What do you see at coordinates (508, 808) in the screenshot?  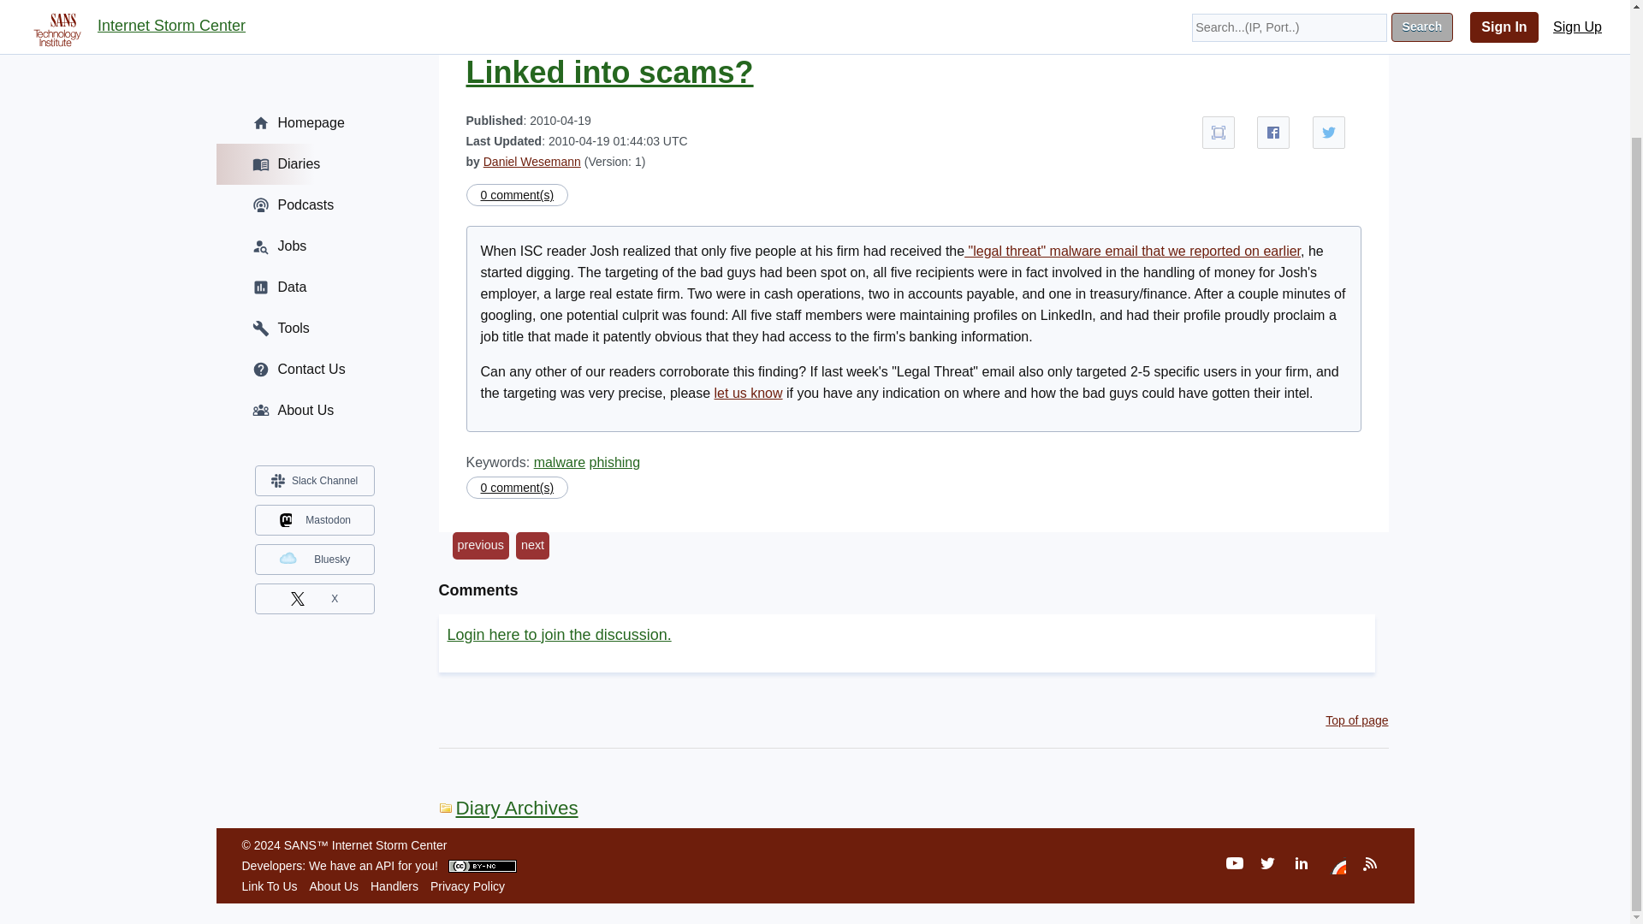 I see `Diary Archives` at bounding box center [508, 808].